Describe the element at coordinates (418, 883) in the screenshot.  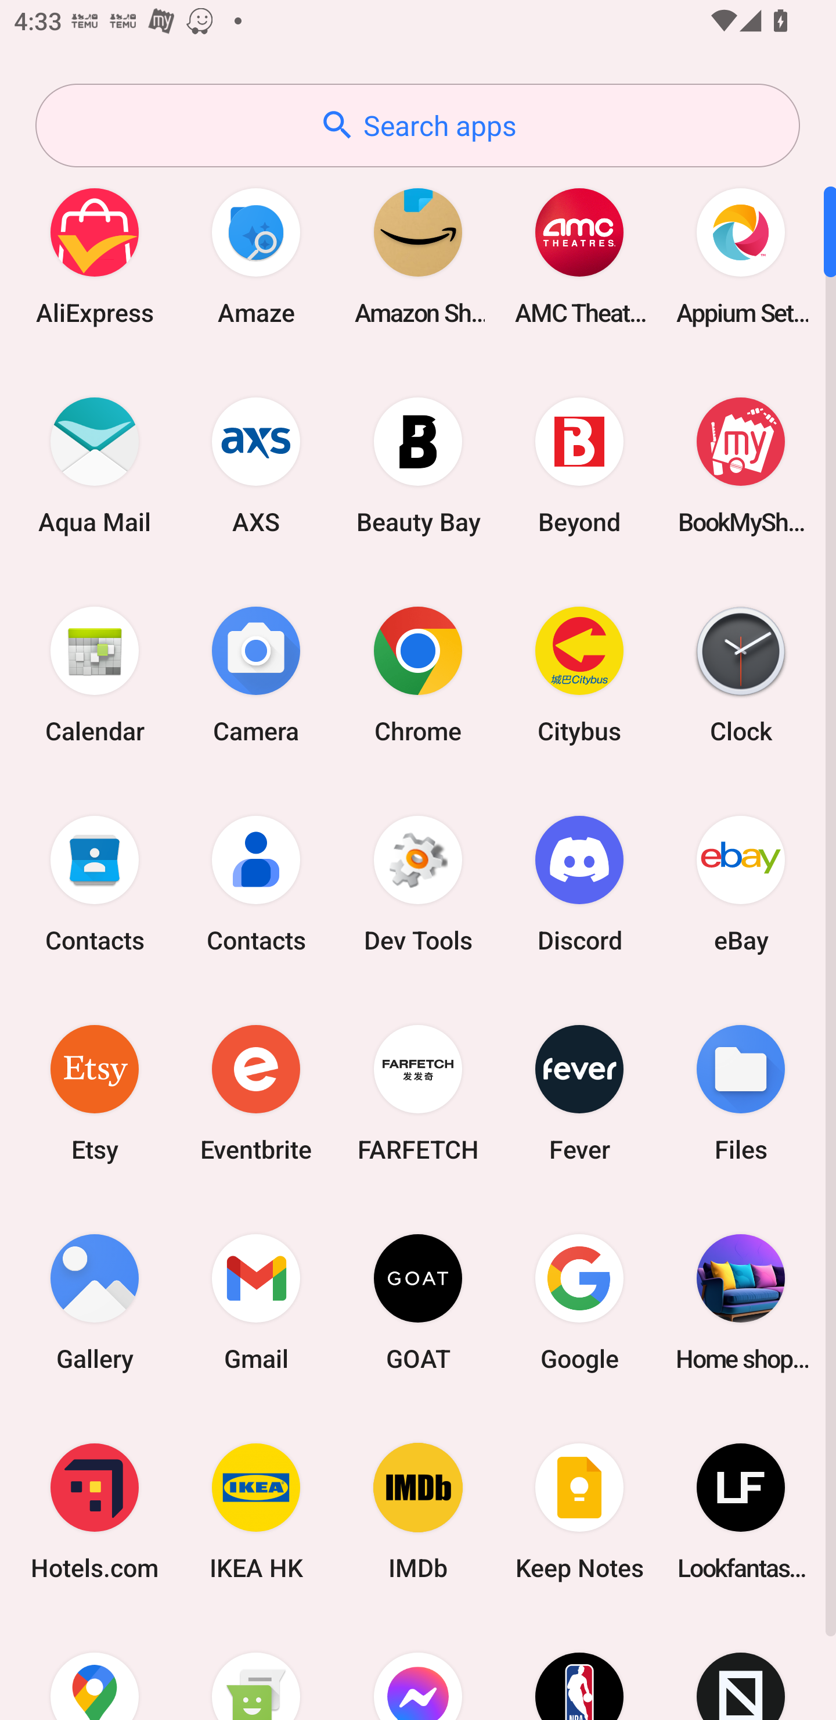
I see `Dev Tools` at that location.